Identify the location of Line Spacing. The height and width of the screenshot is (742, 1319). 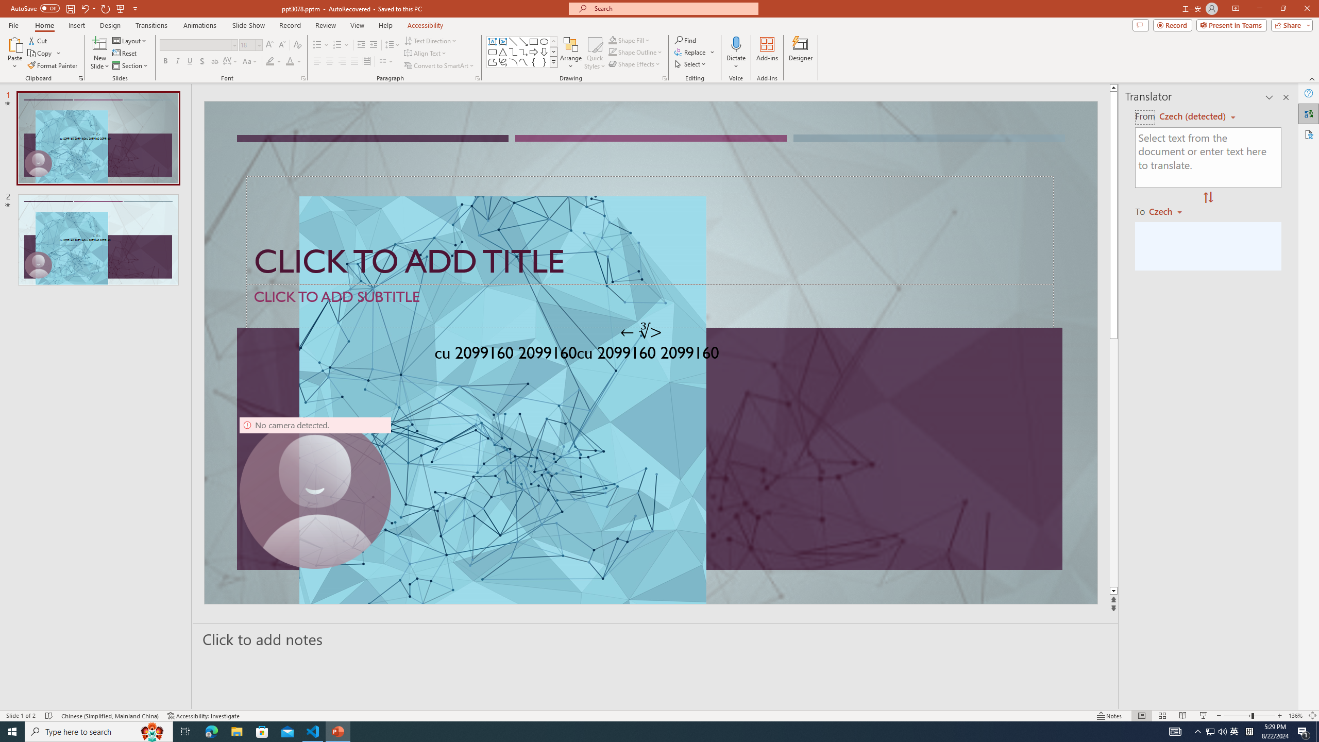
(393, 45).